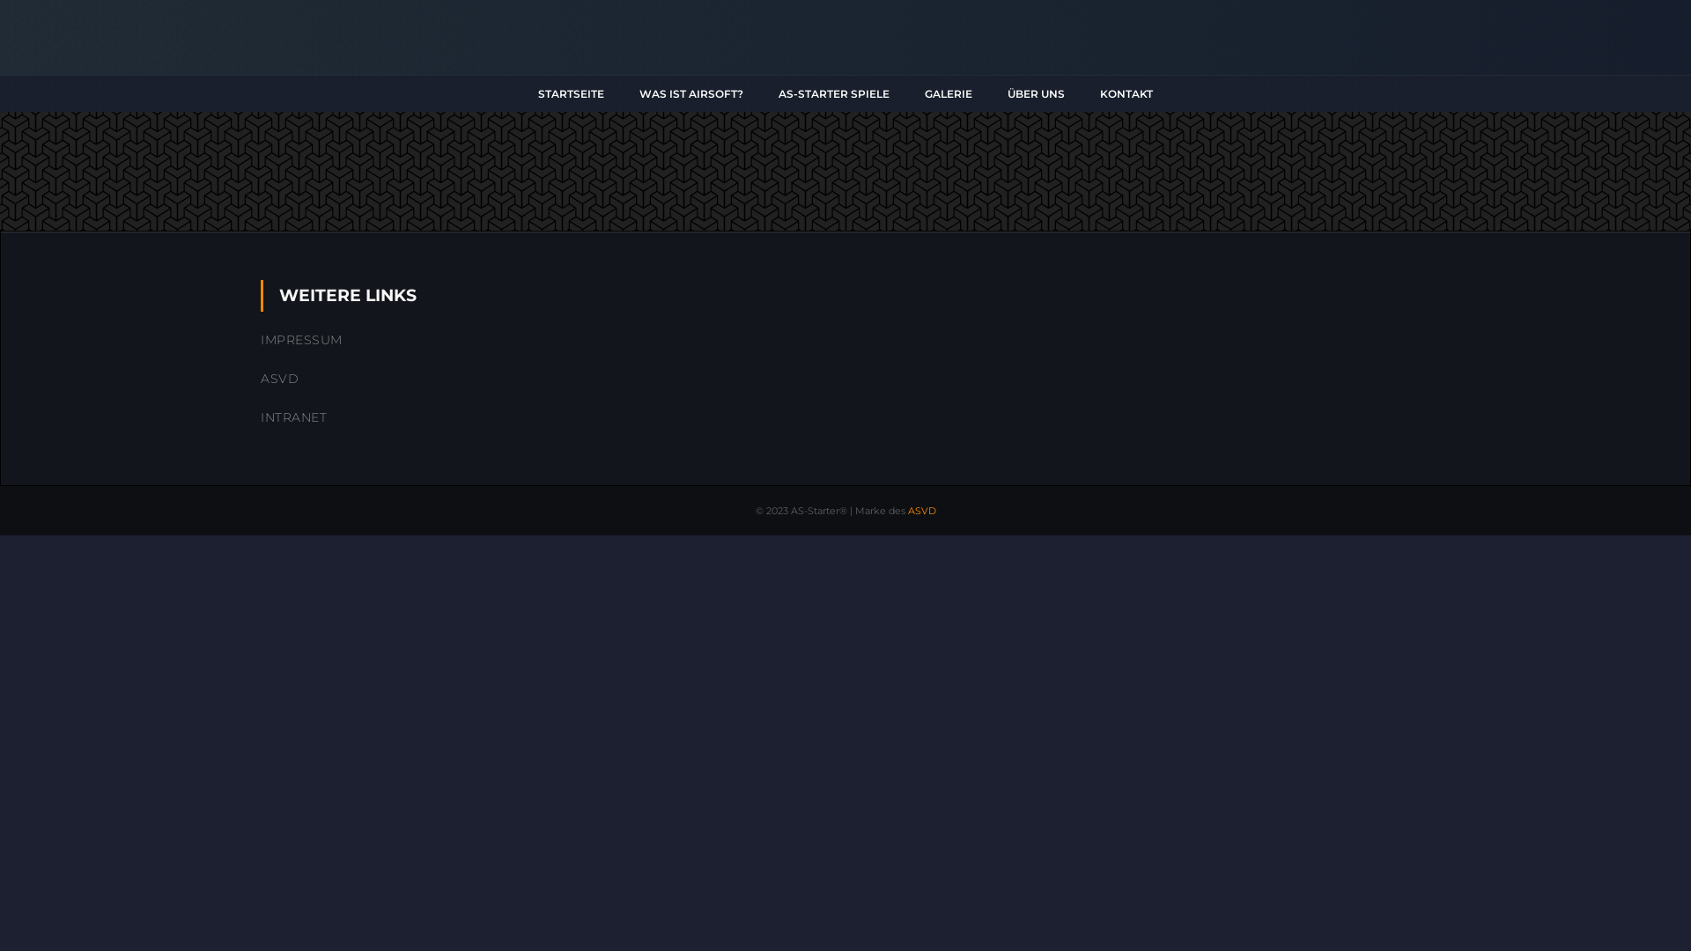  I want to click on GALERIE, so click(949, 93).